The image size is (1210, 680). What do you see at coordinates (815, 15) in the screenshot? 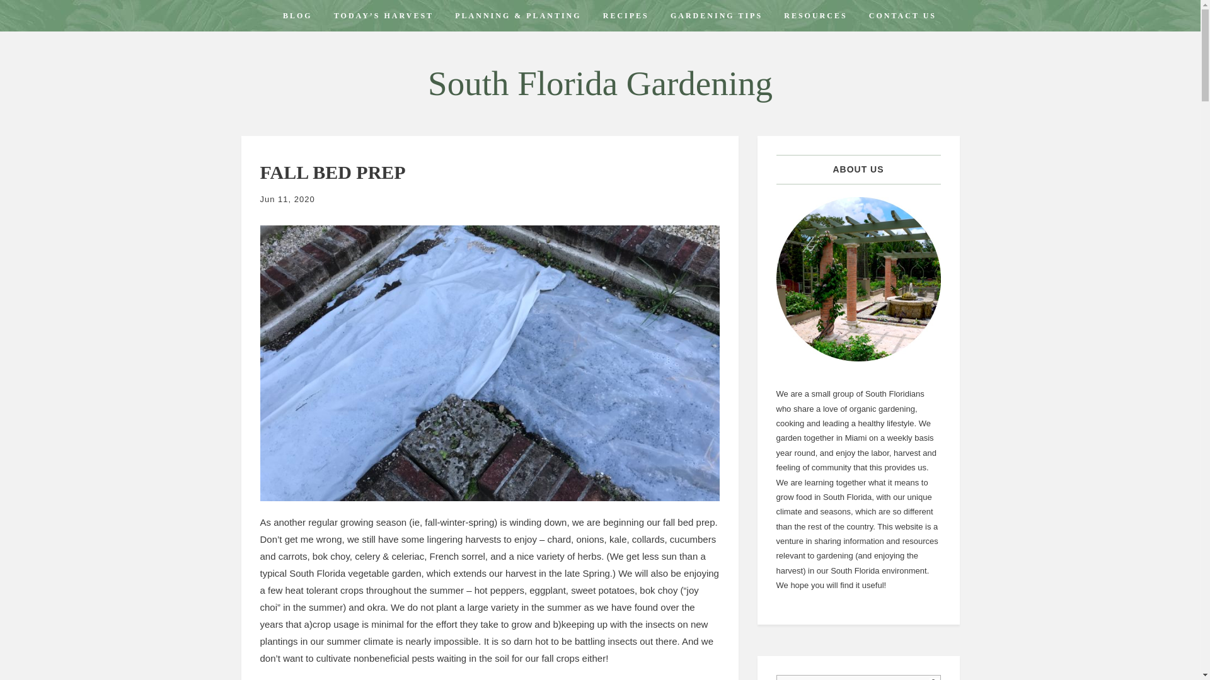
I see `RESOURCES` at bounding box center [815, 15].